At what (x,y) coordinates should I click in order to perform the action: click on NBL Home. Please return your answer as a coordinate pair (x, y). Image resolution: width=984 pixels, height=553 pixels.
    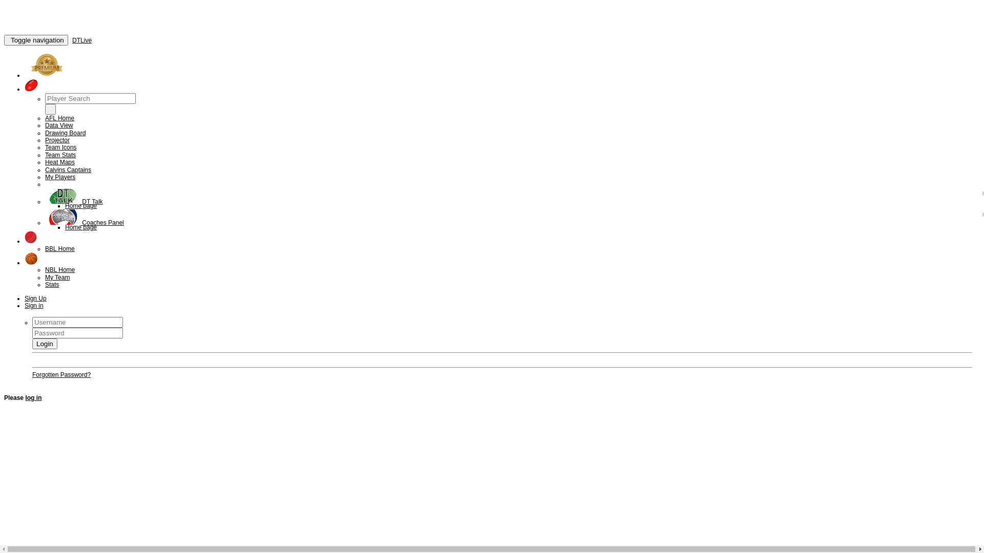
    Looking at the image, I should click on (60, 270).